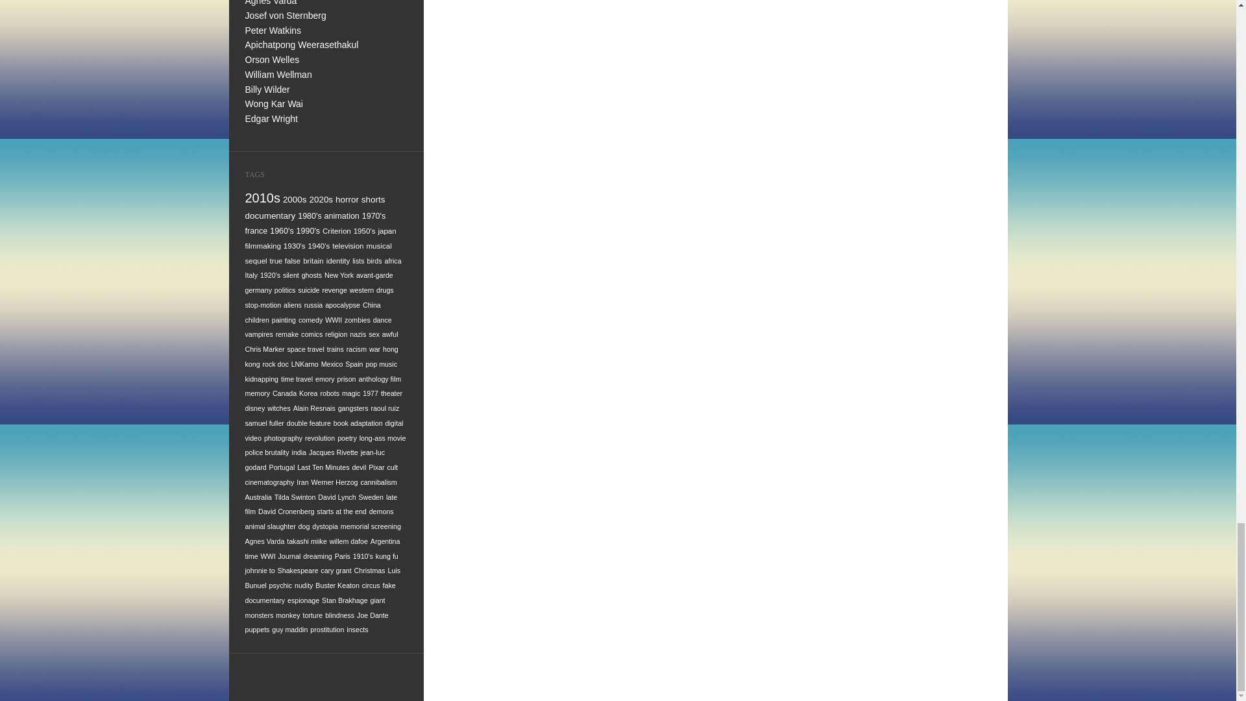 The height and width of the screenshot is (701, 1246). What do you see at coordinates (282, 230) in the screenshot?
I see `250 topics` at bounding box center [282, 230].